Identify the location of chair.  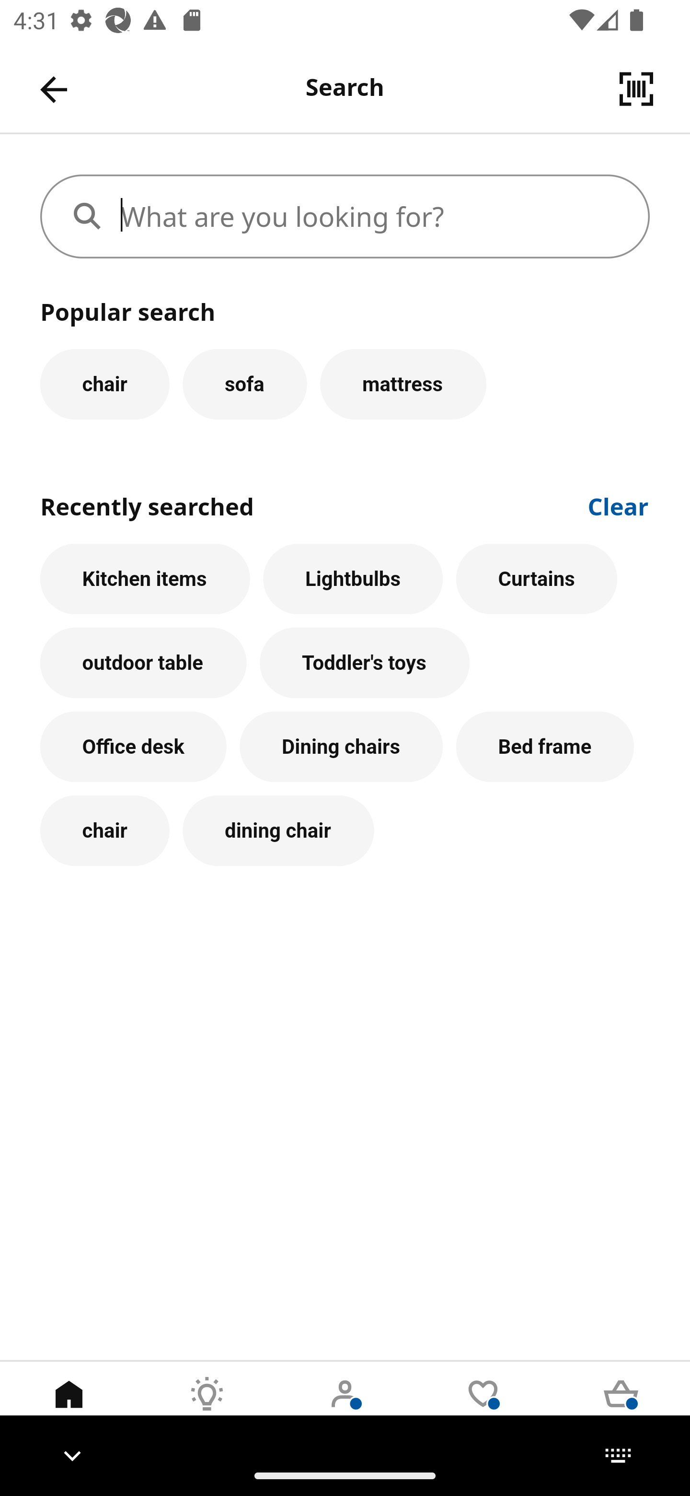
(104, 830).